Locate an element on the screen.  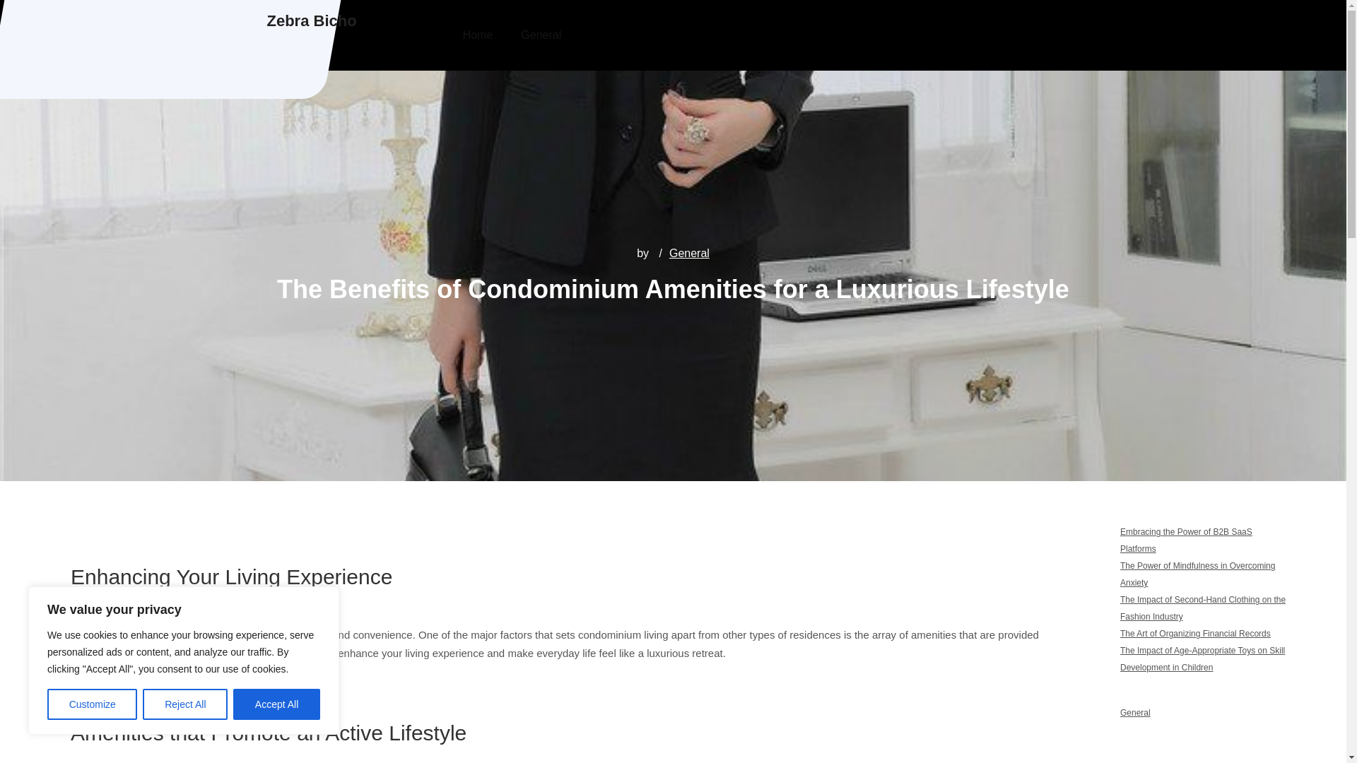
Accept All is located at coordinates (277, 704).